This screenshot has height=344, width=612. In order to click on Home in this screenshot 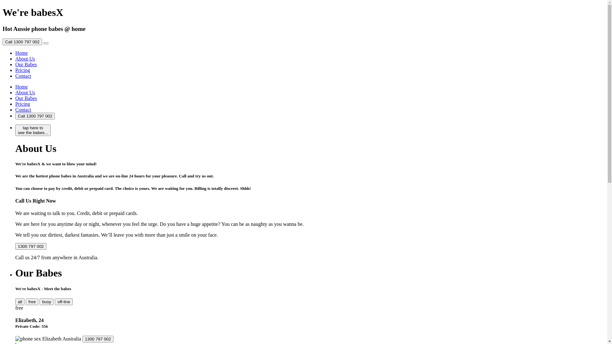, I will do `click(22, 87)`.